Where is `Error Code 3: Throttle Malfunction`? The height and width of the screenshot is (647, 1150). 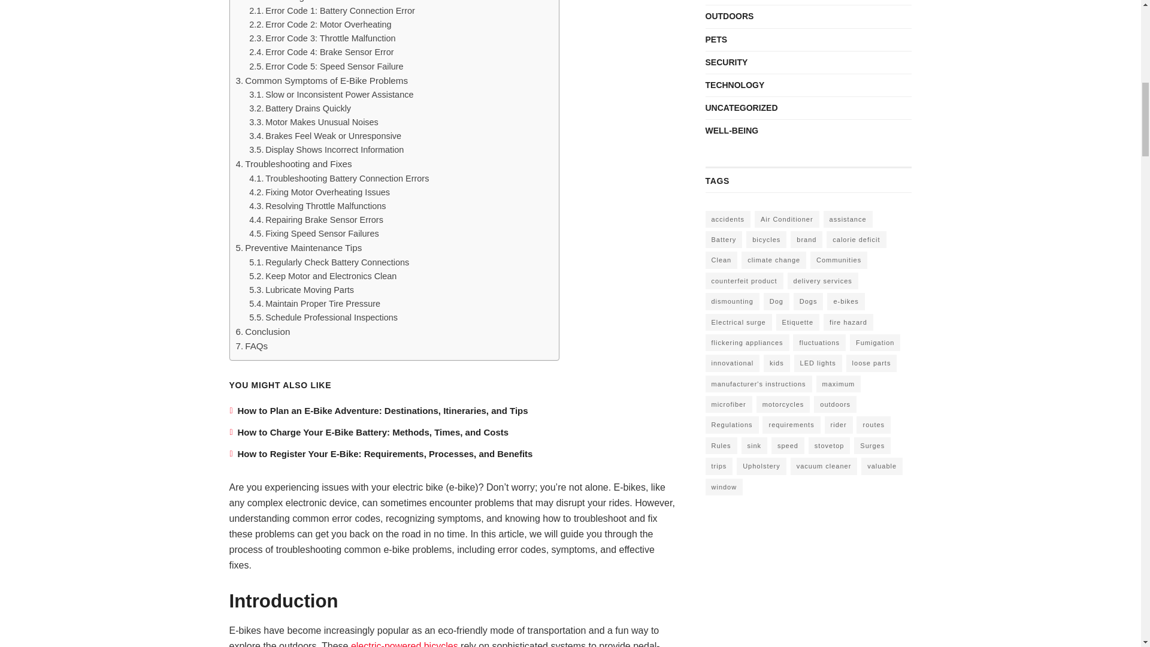
Error Code 3: Throttle Malfunction is located at coordinates (322, 38).